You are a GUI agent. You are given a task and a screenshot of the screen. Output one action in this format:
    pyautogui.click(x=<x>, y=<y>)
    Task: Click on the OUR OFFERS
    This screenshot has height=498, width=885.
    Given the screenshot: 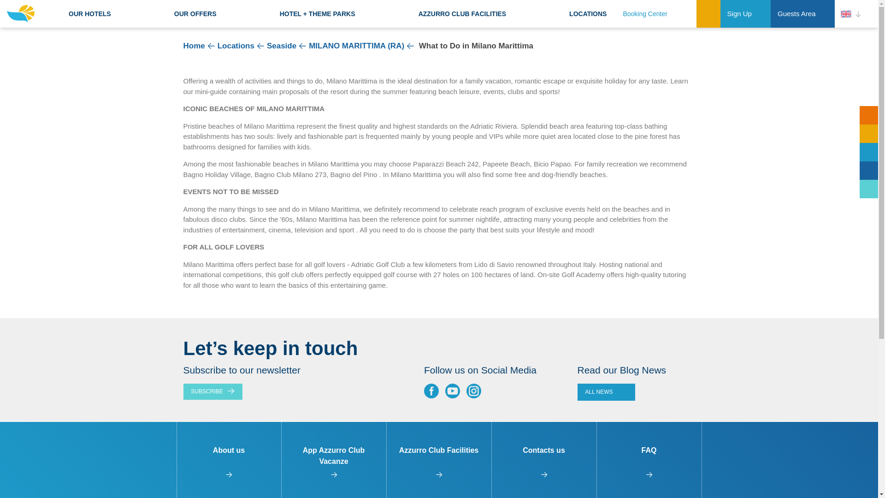 What is the action you would take?
    pyautogui.click(x=195, y=13)
    